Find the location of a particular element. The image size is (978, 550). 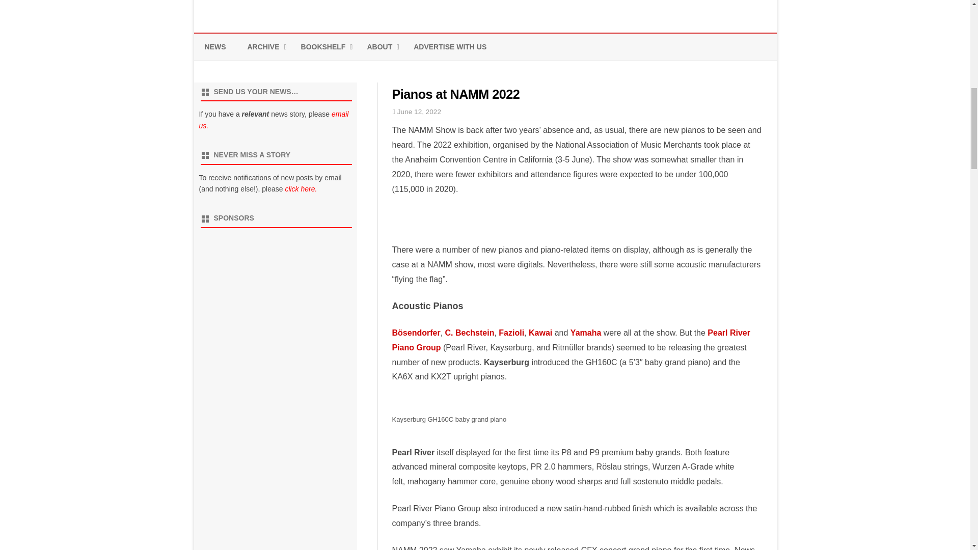

ARCHIVE is located at coordinates (263, 47).